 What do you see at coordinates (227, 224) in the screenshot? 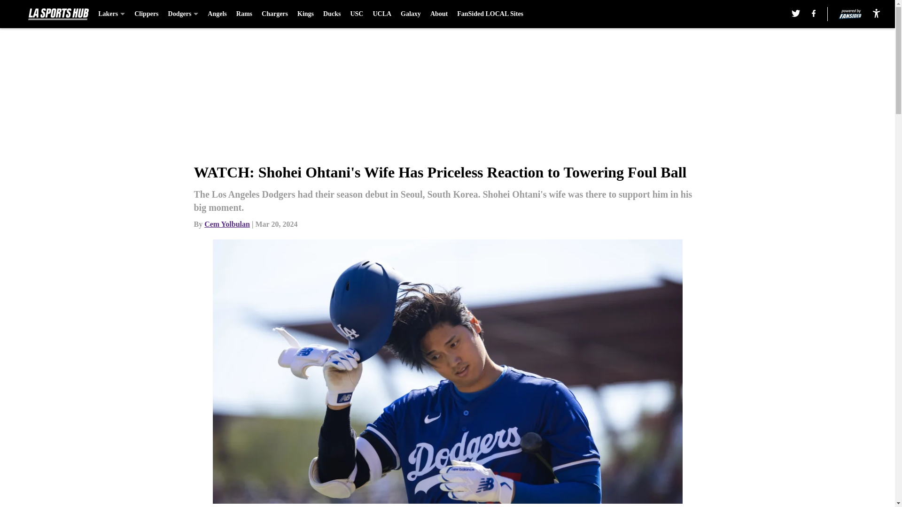
I see `Cem Yolbulan` at bounding box center [227, 224].